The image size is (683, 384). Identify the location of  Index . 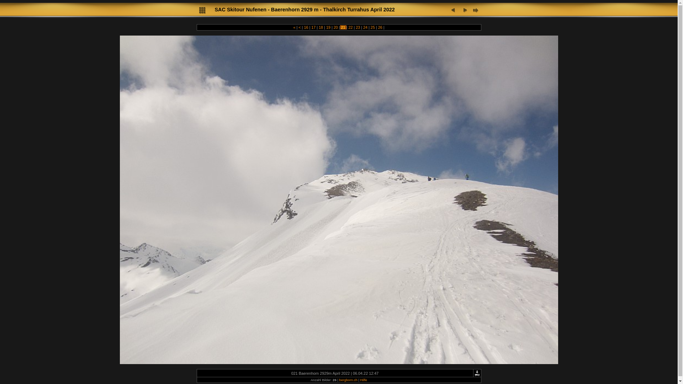
(202, 10).